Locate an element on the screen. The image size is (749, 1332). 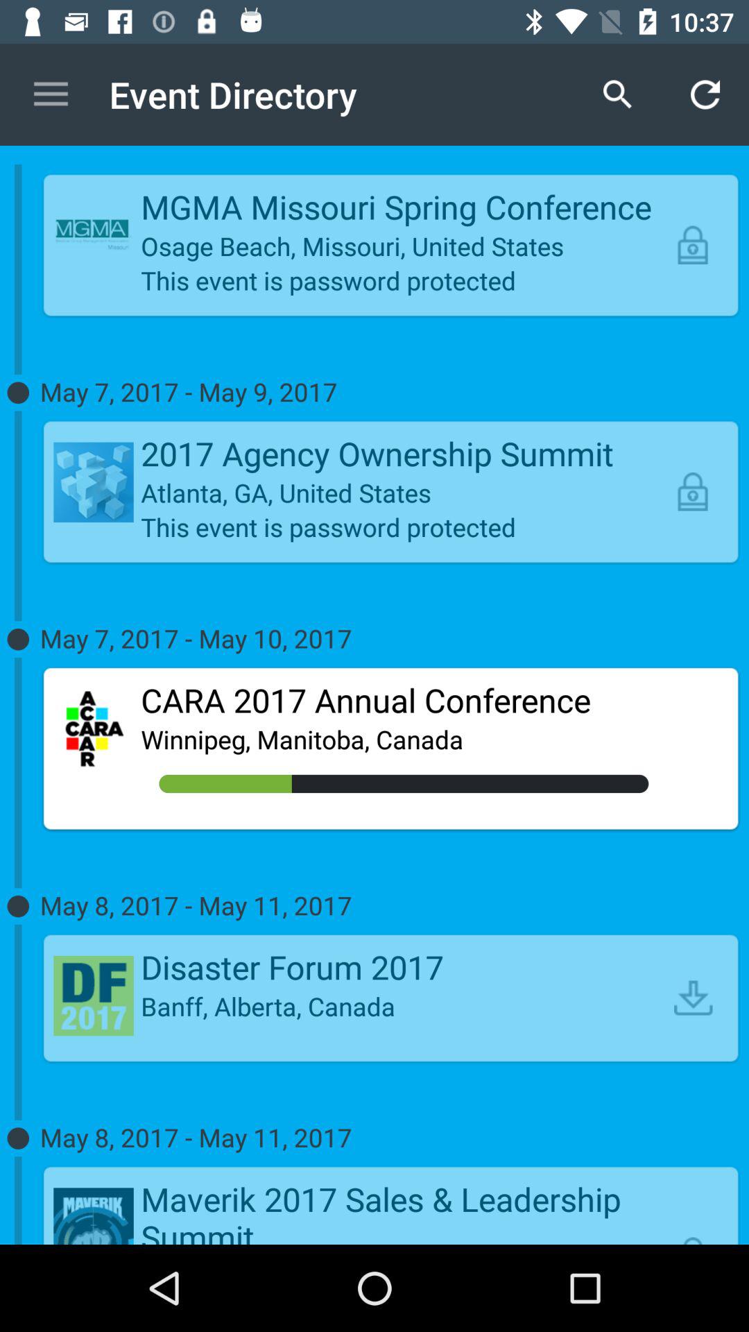
tap the banff, alberta, canada is located at coordinates (404, 1006).